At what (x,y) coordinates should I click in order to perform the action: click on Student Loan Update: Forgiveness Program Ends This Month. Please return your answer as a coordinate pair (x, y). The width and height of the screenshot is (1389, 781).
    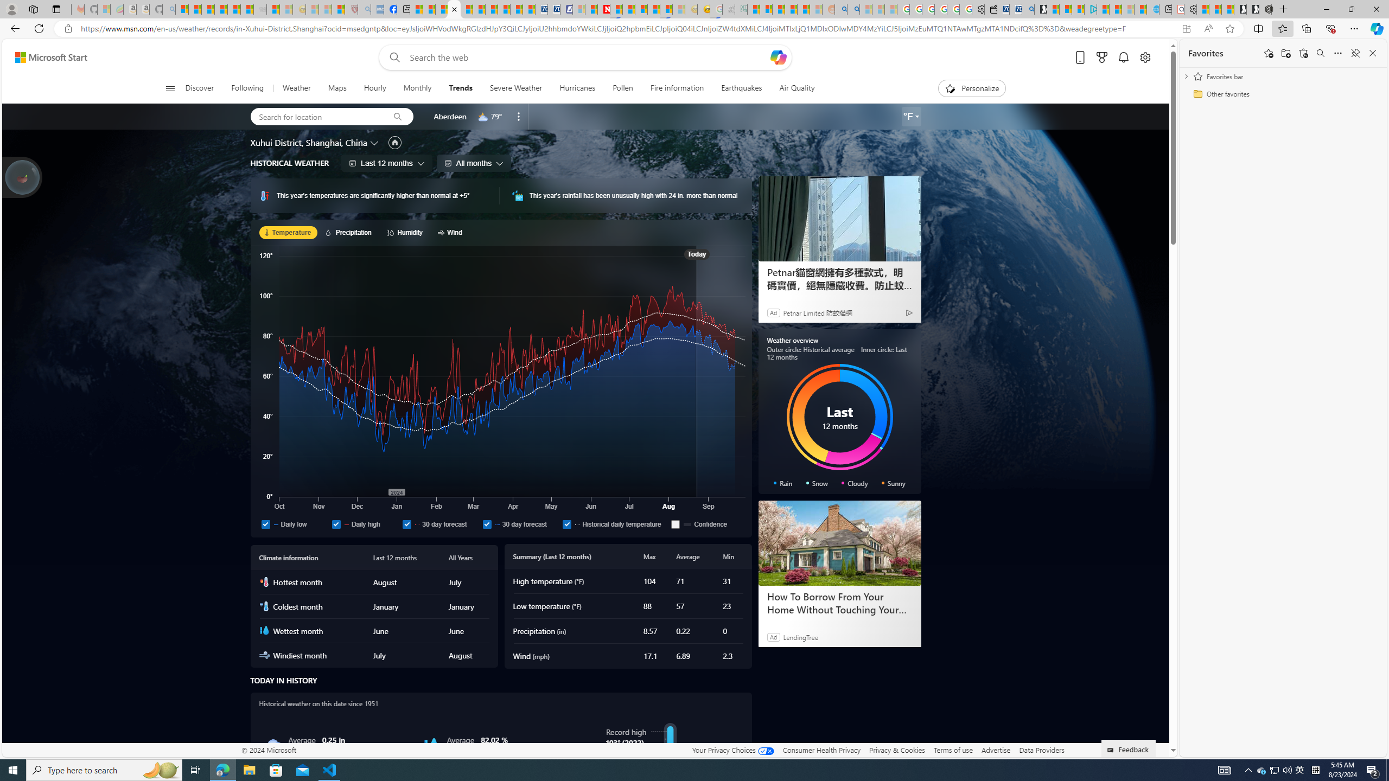
    Looking at the image, I should click on (803, 9).